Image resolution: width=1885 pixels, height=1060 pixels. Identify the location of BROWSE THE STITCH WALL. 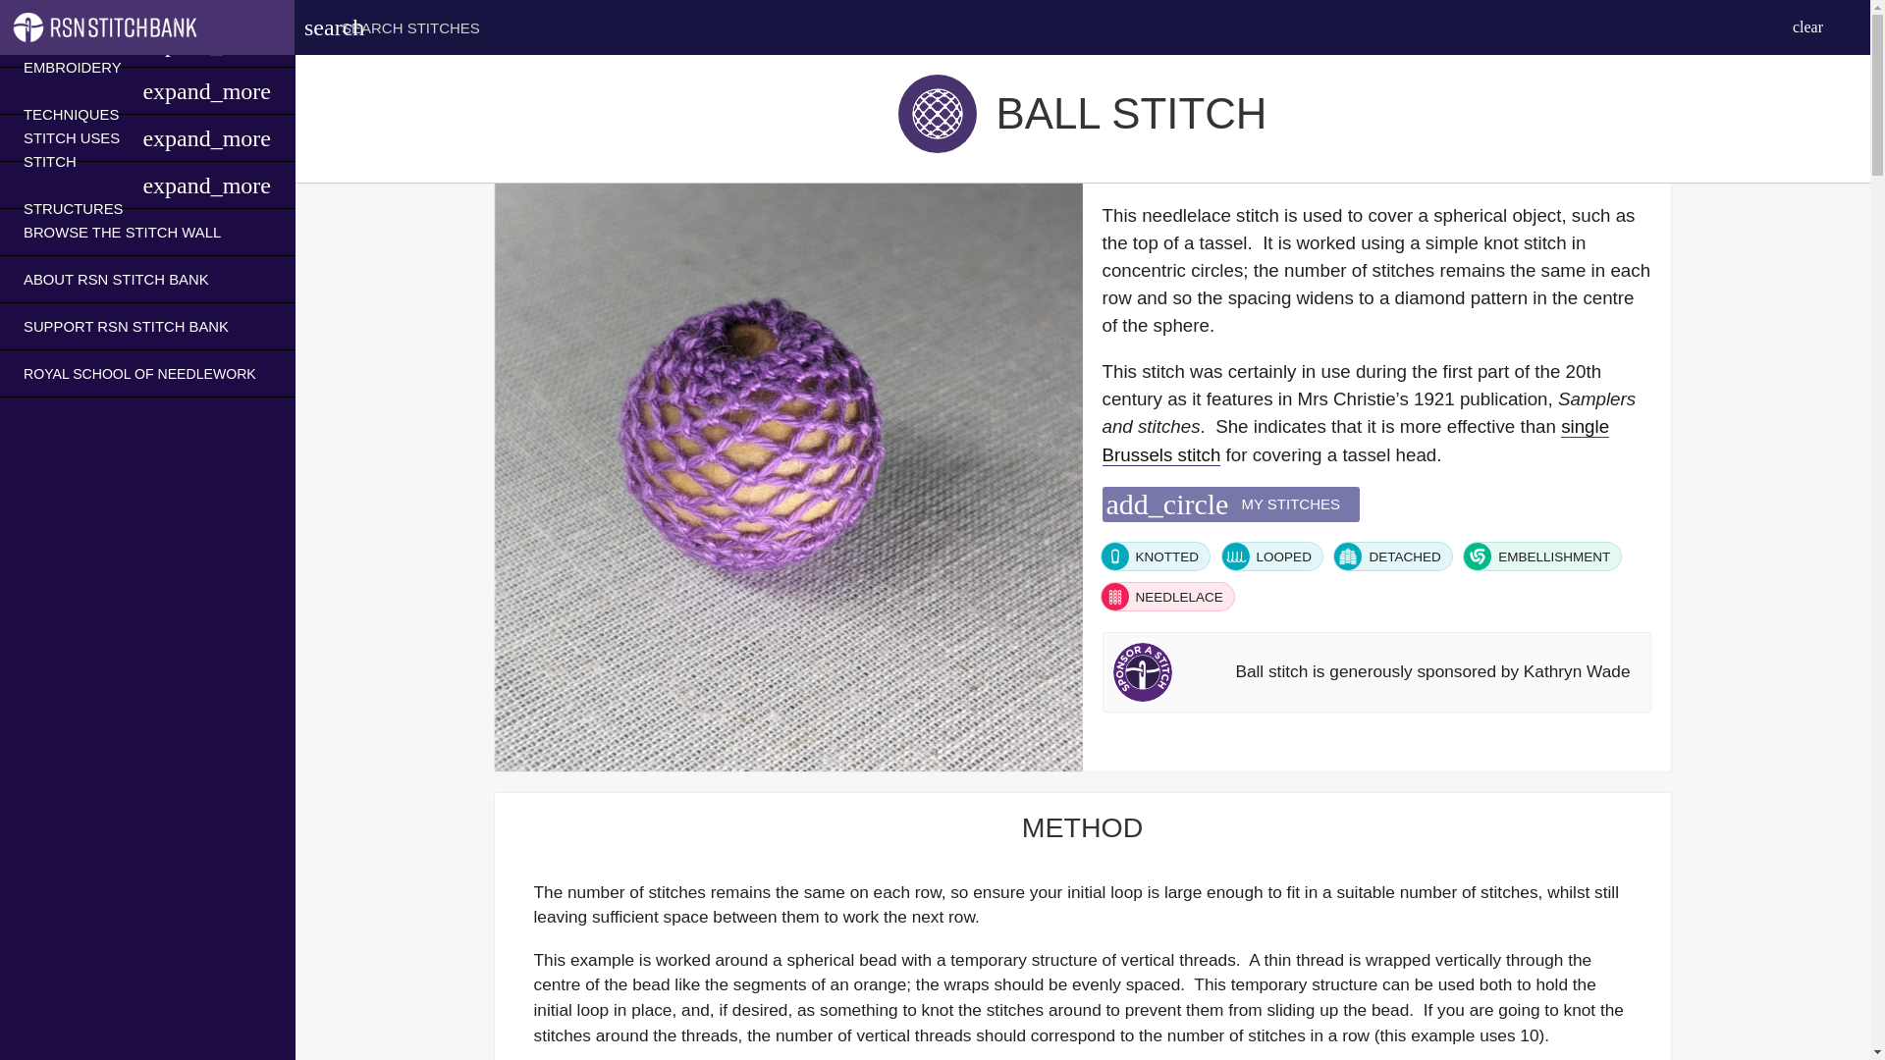
(122, 232).